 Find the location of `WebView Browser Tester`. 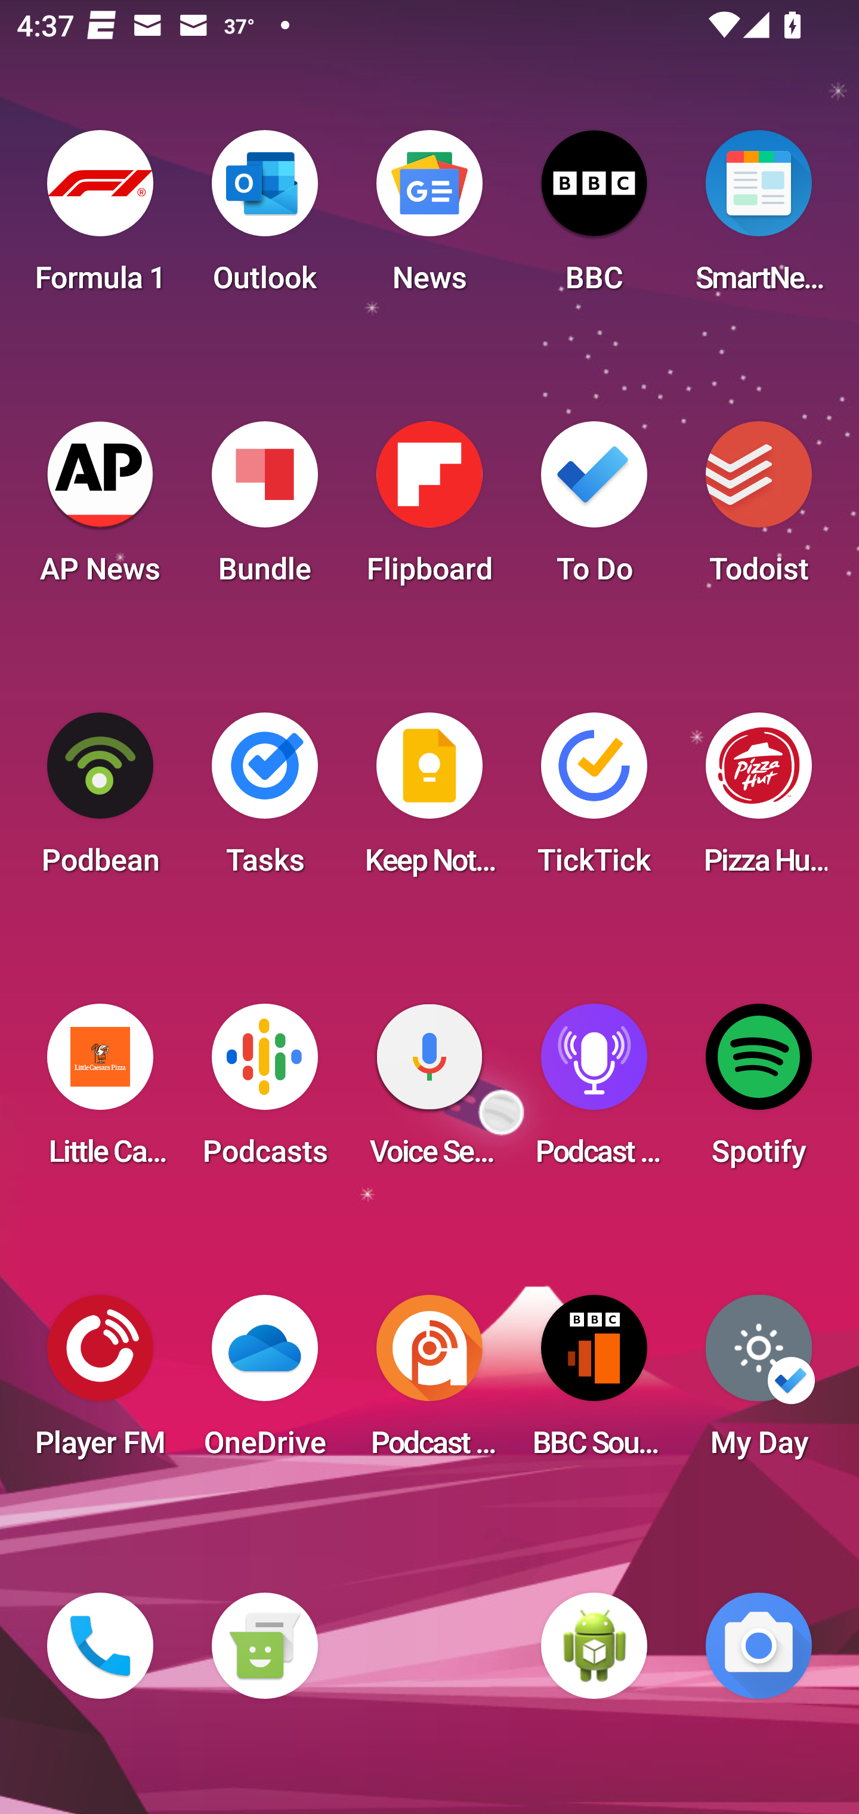

WebView Browser Tester is located at coordinates (594, 1646).